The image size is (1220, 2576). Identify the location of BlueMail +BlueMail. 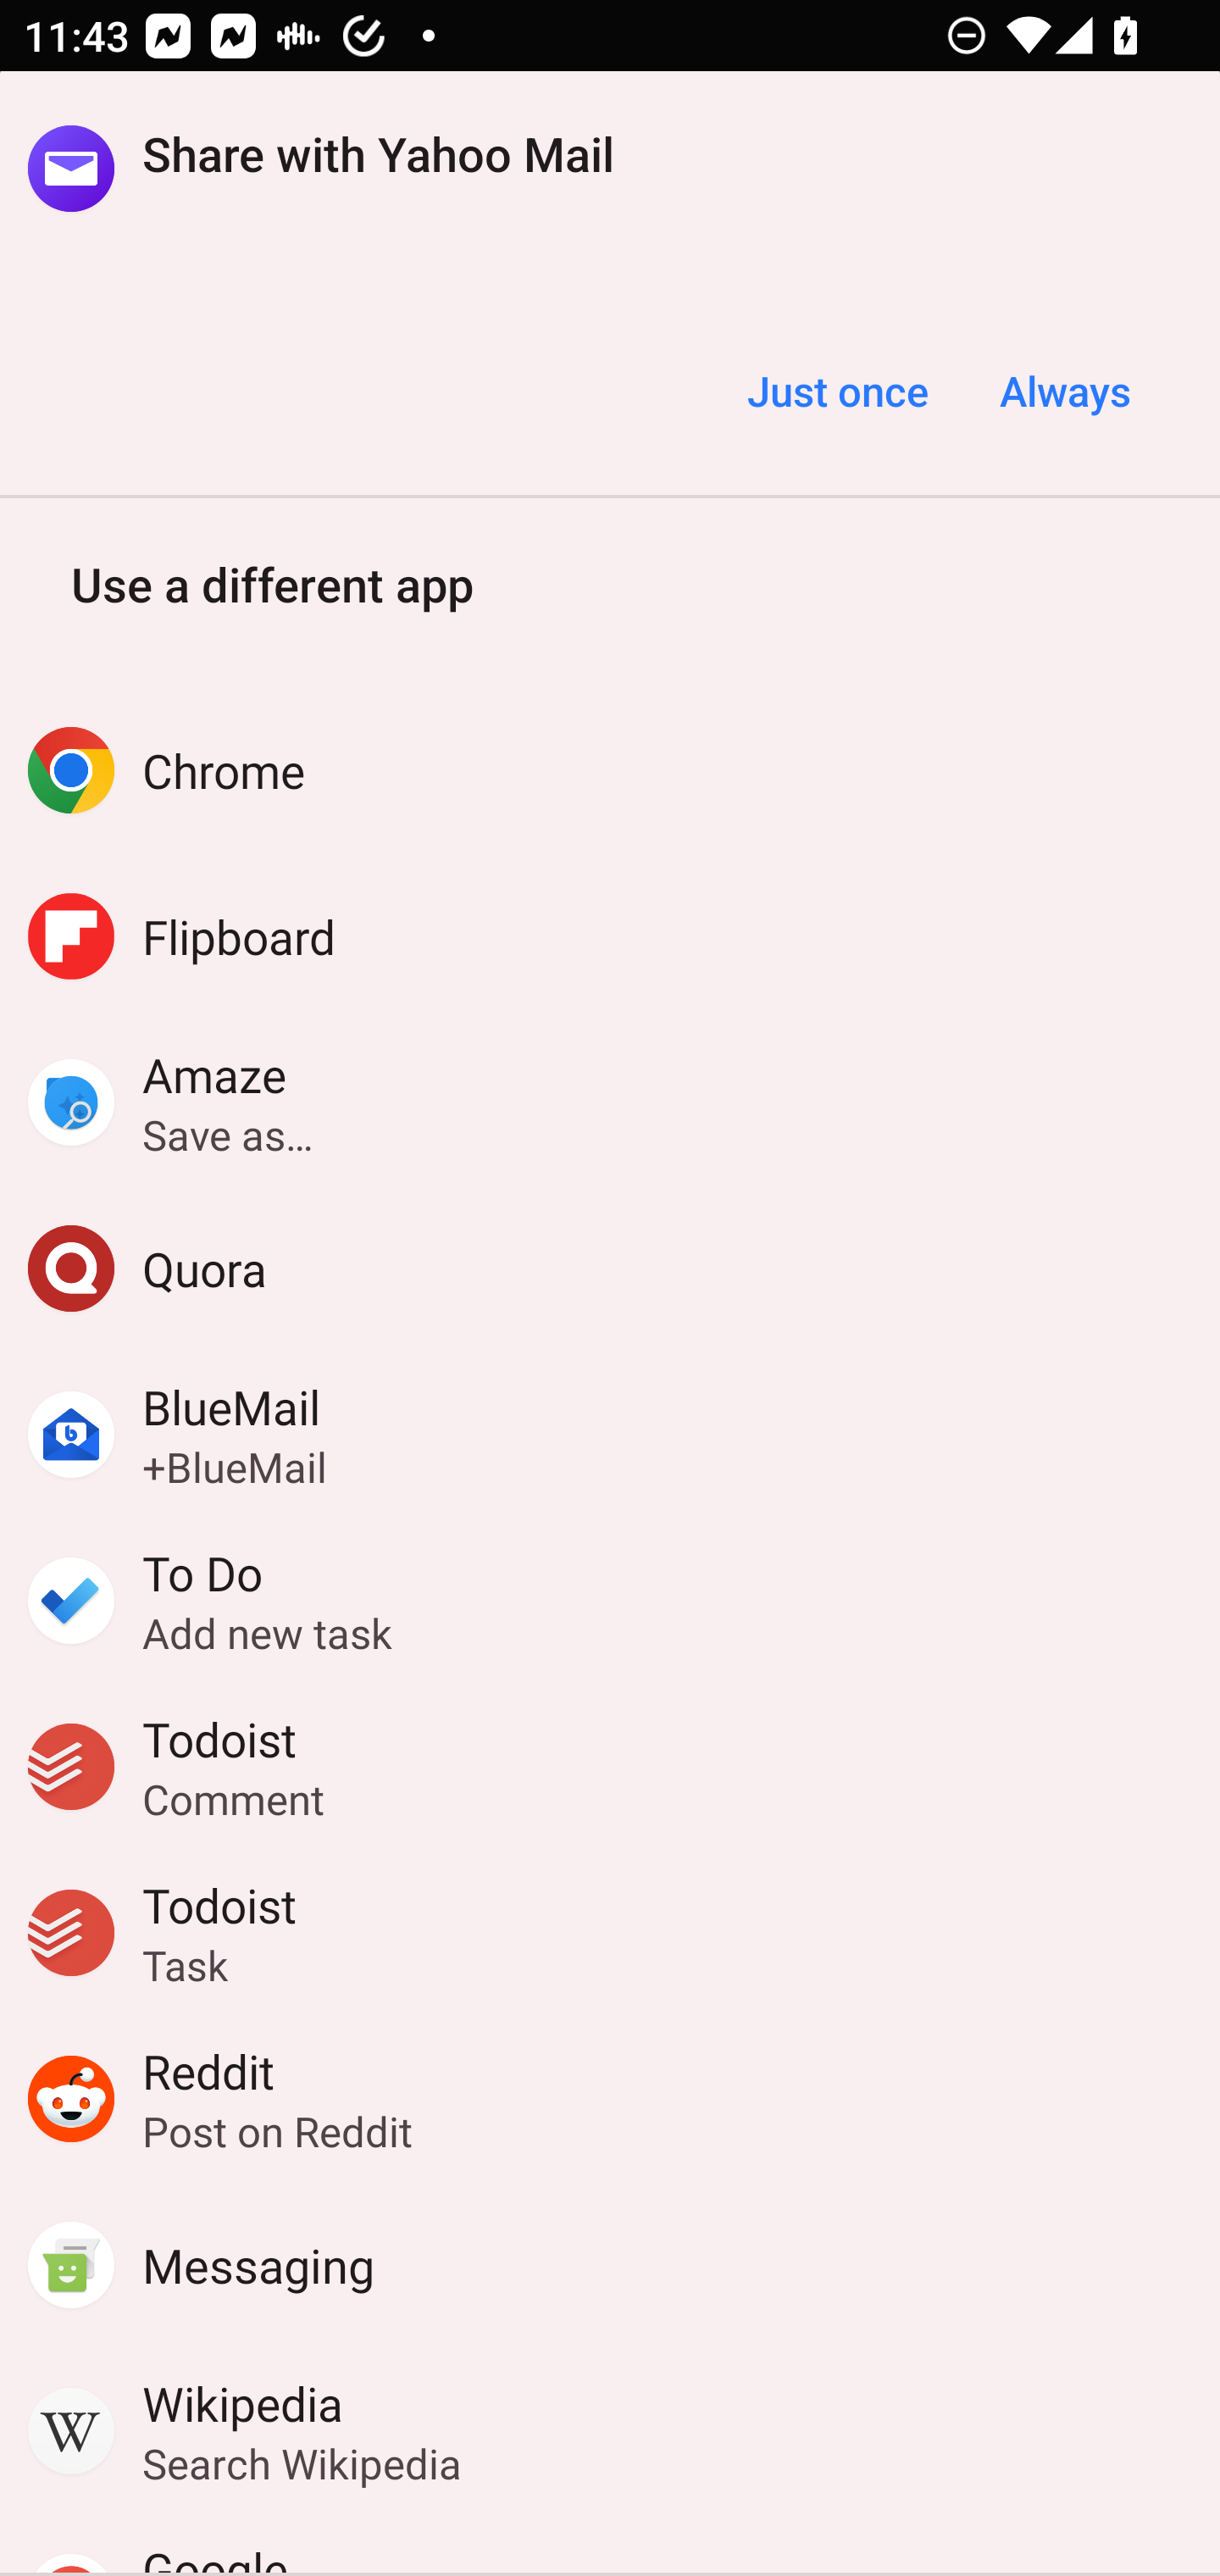
(610, 1435).